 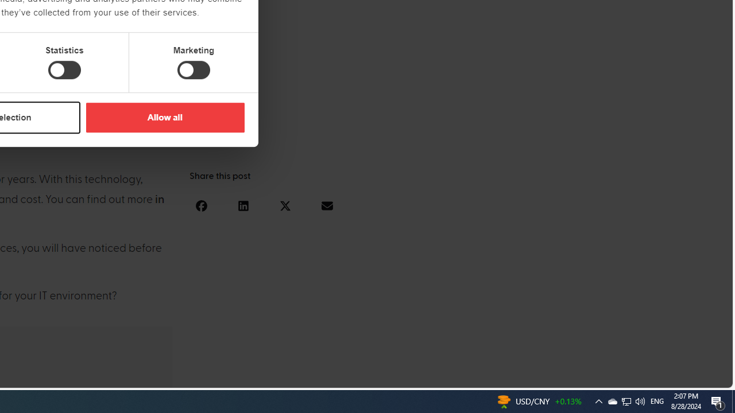 I want to click on Language switcher : Danish, so click(x=589, y=377).